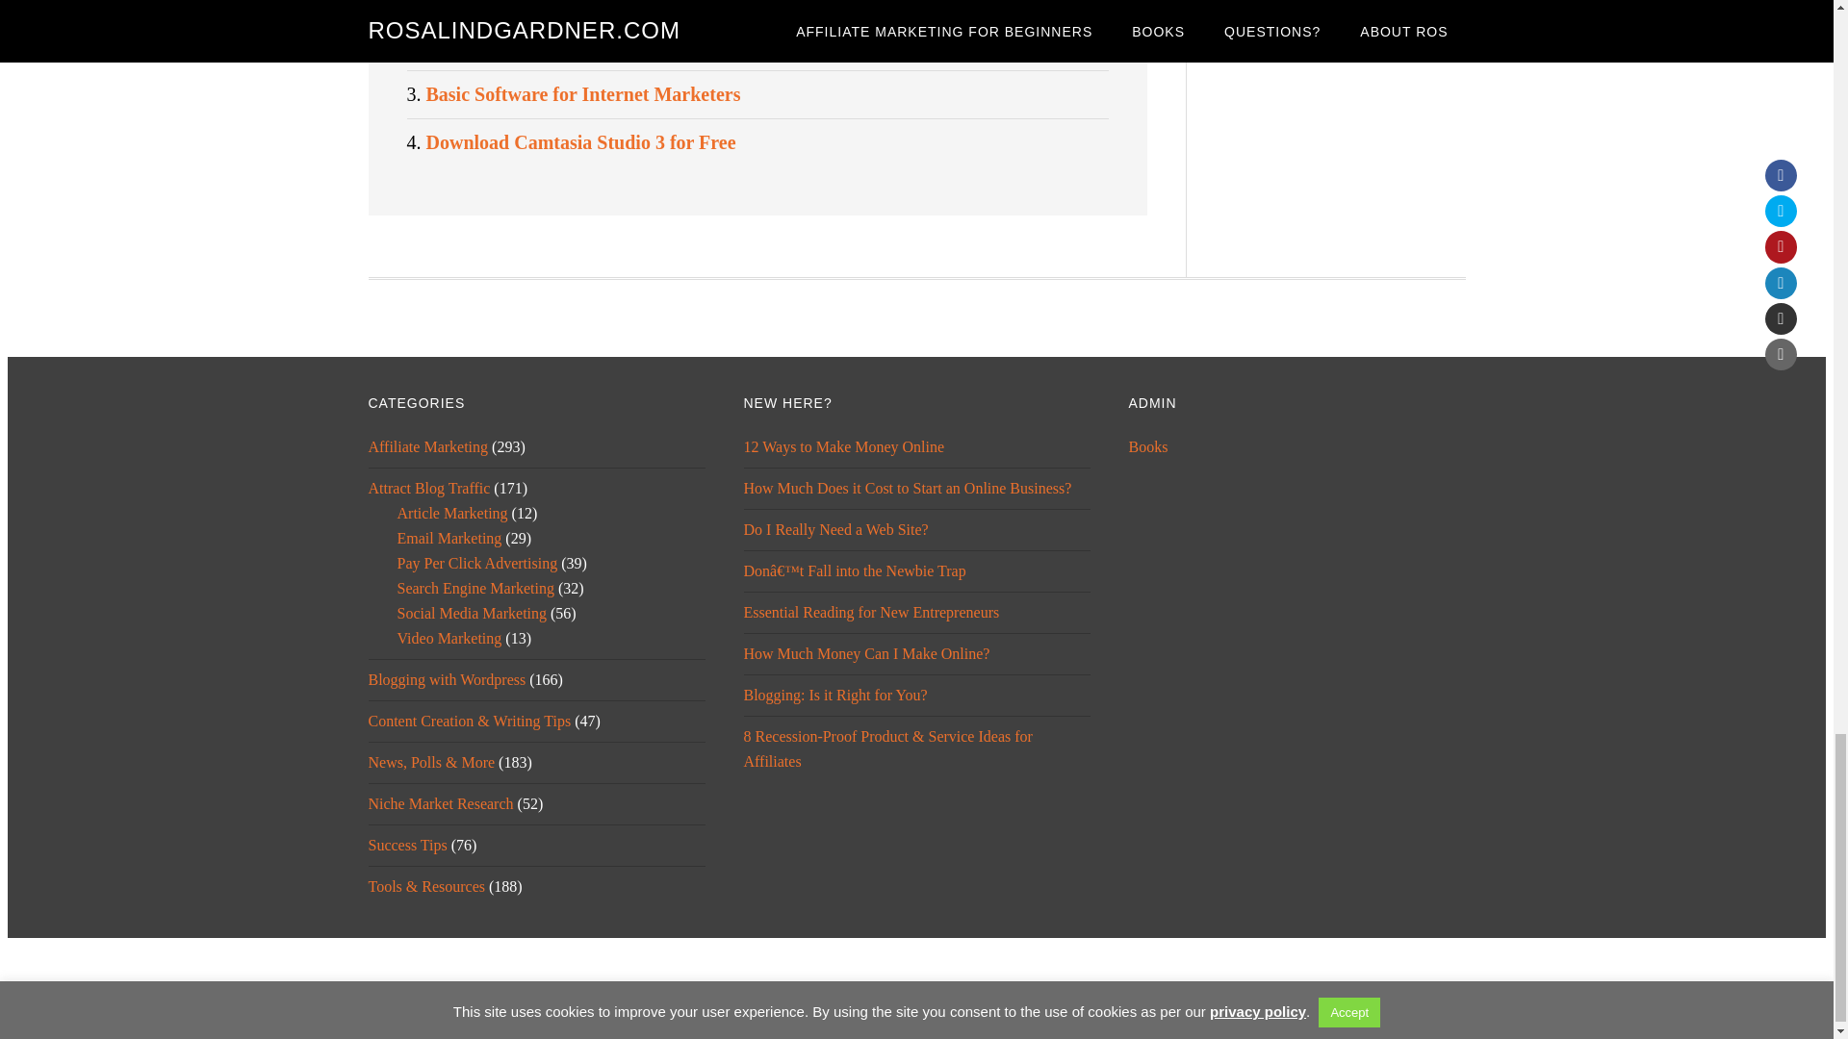  I want to click on Download Camtasia Studio 3 for Free, so click(579, 142).